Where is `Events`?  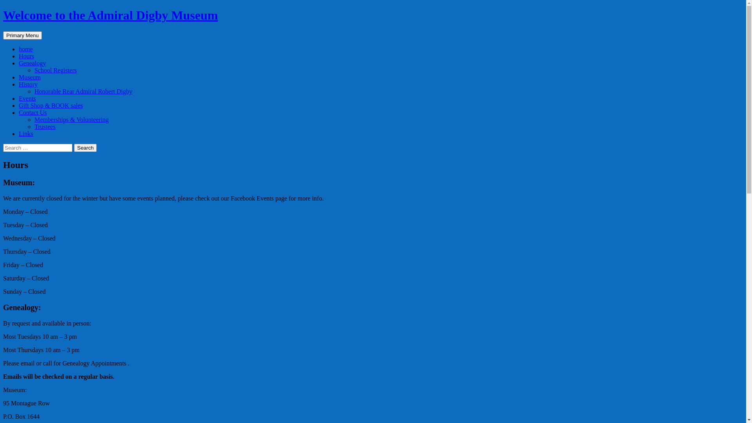
Events is located at coordinates (27, 99).